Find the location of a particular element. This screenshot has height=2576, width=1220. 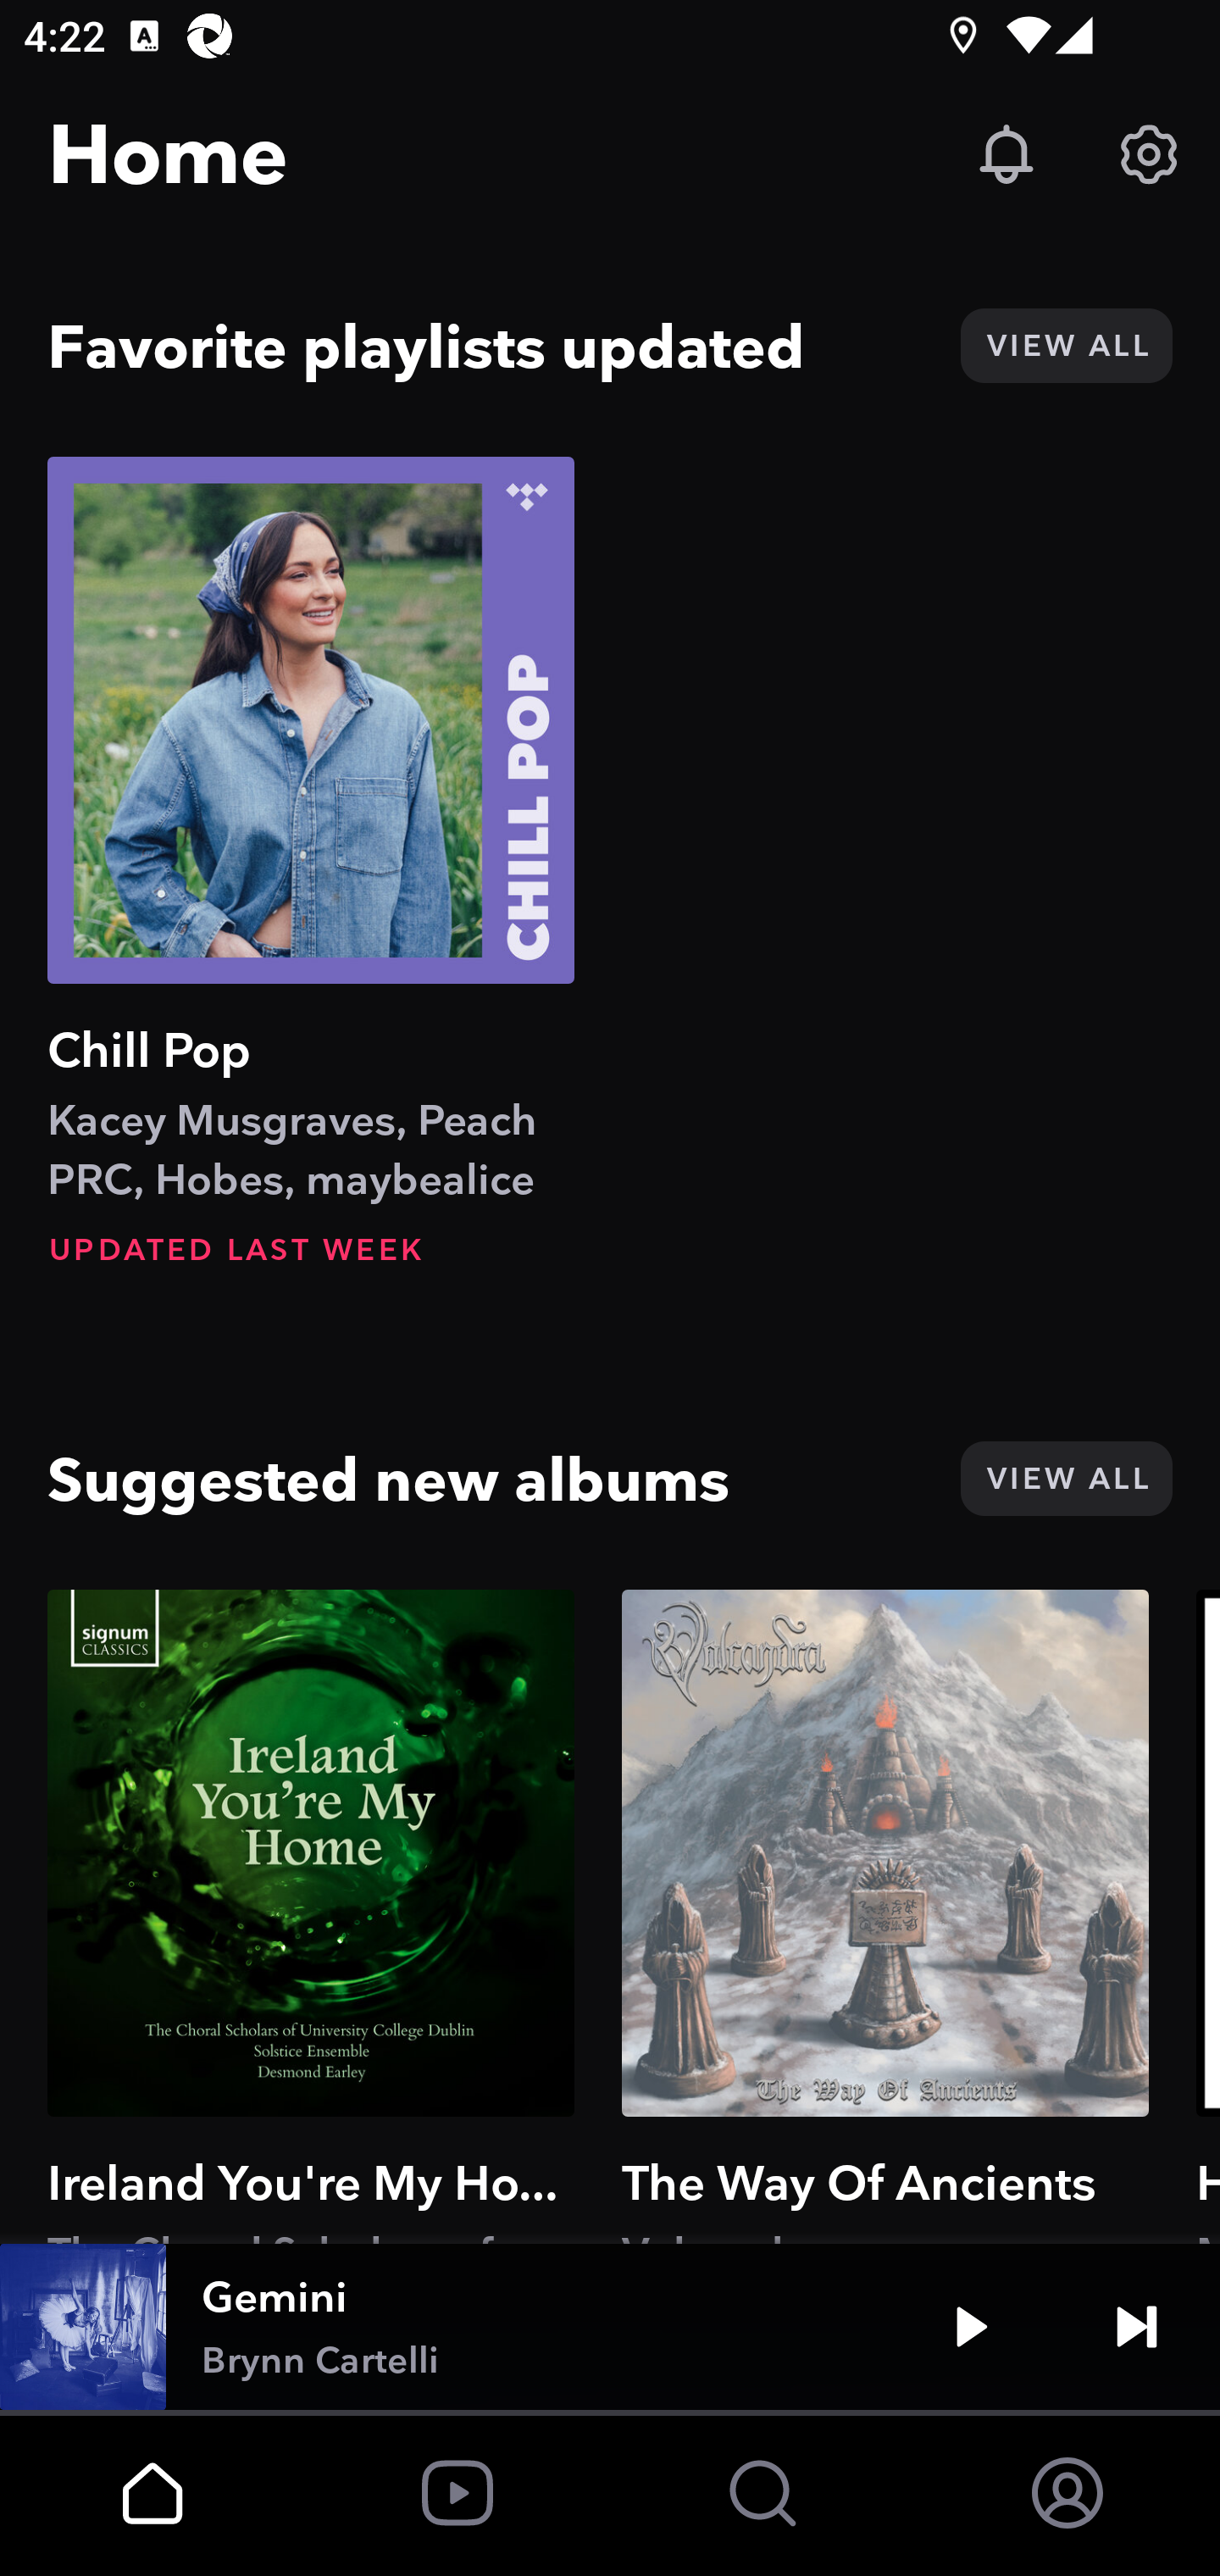

Play is located at coordinates (971, 2327).